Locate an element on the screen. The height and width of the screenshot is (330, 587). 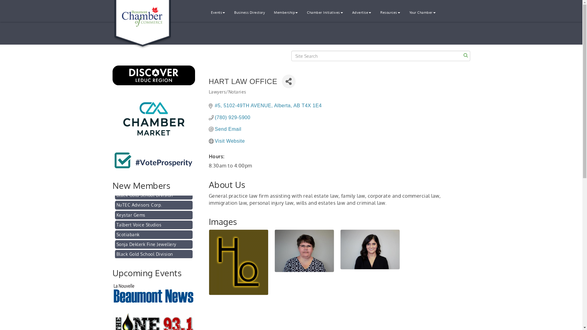
Resources is located at coordinates (390, 13).